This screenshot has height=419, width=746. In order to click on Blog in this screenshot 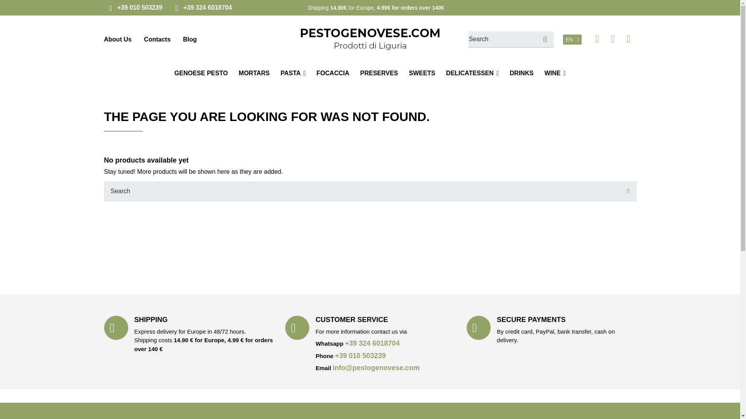, I will do `click(190, 39)`.